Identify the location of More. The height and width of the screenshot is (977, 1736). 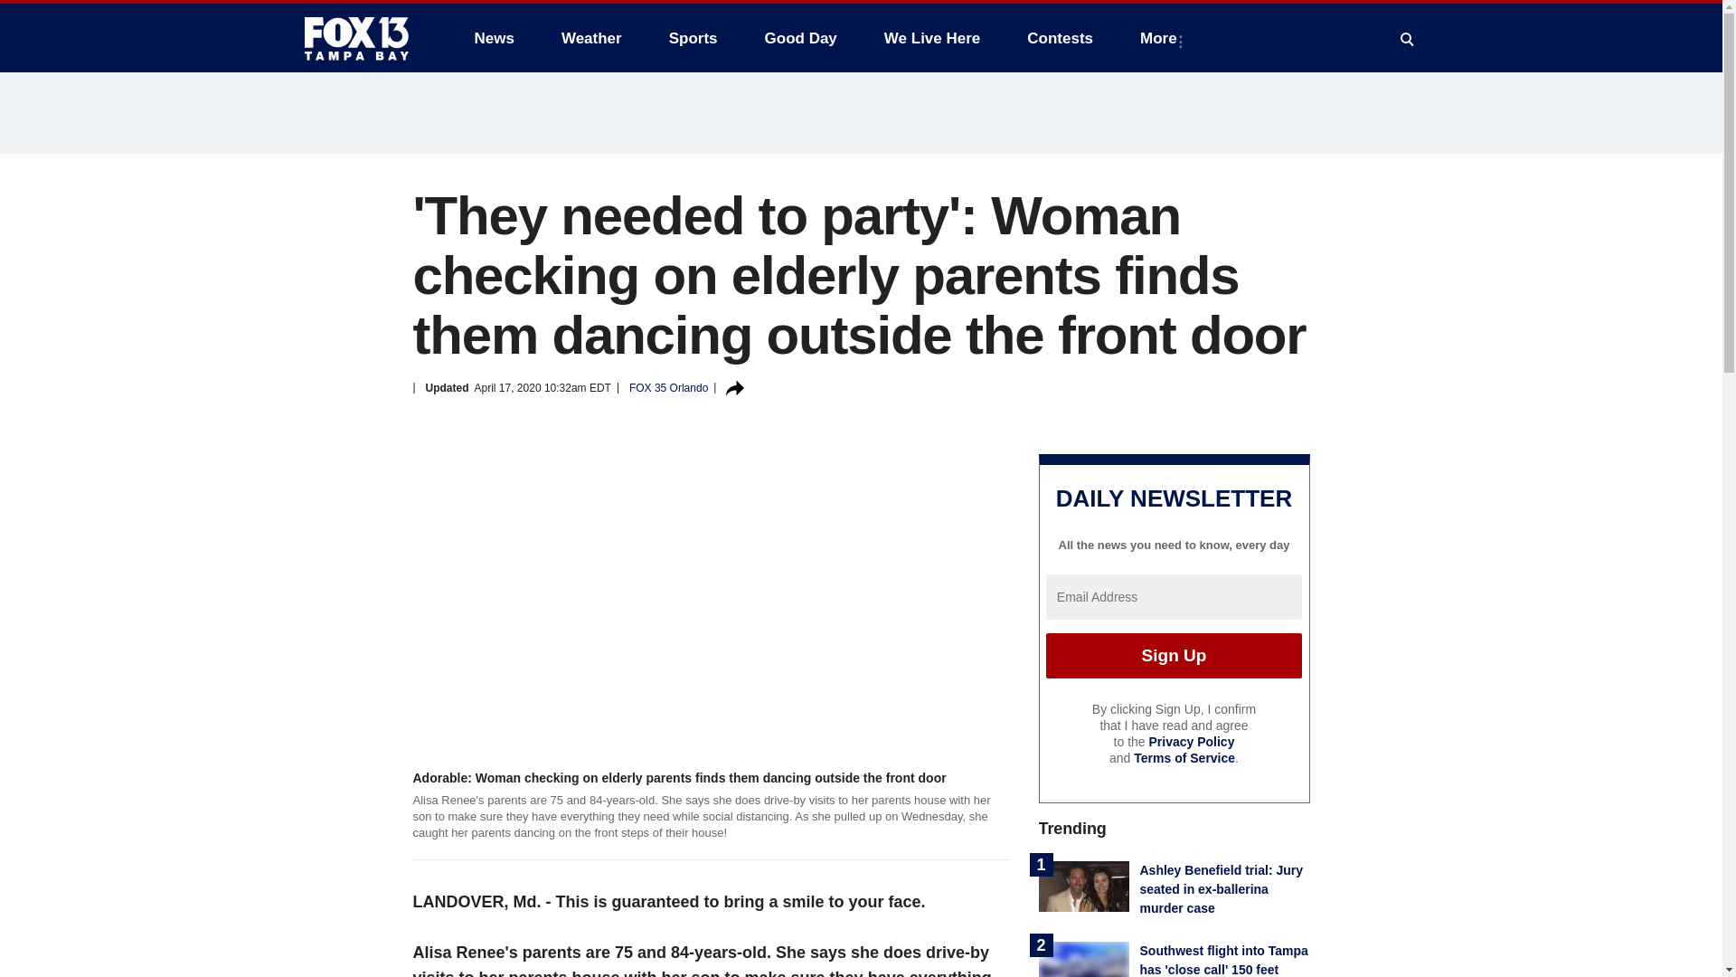
(1162, 38).